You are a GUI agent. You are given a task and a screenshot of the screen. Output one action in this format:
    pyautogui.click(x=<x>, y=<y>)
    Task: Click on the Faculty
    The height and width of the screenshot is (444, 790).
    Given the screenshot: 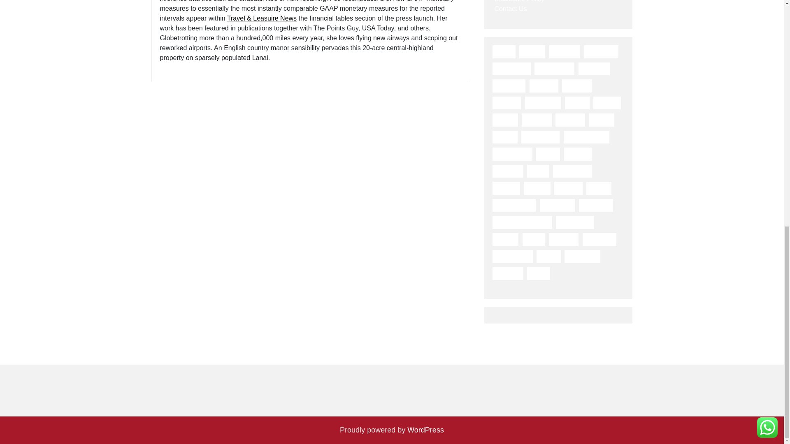 What is the action you would take?
    pyautogui.click(x=607, y=103)
    